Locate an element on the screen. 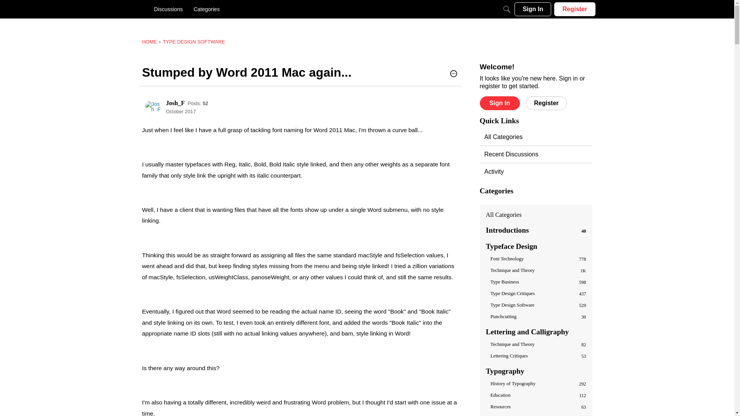 This screenshot has width=740, height=416. Sign In is located at coordinates (533, 9).